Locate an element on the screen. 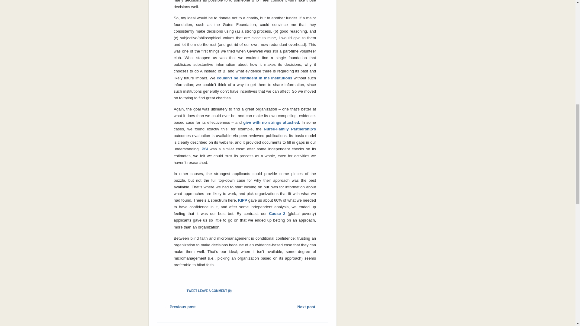  KIPP is located at coordinates (243, 200).